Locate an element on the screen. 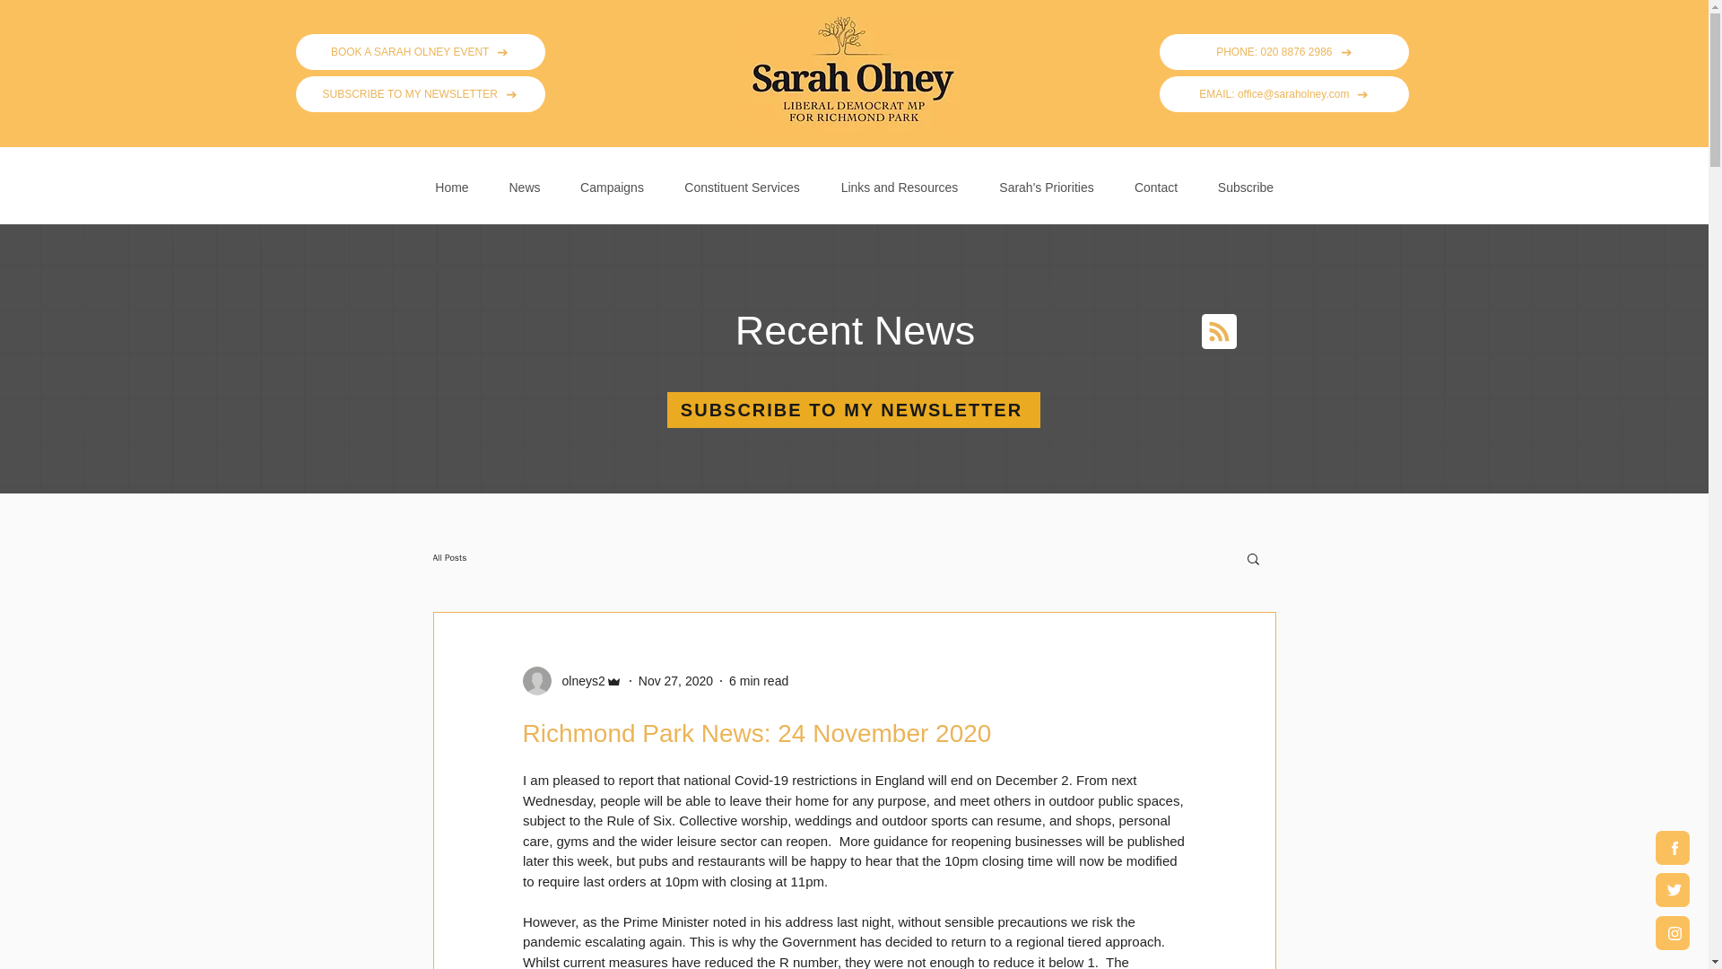  PHONE: 020 8876 2986 is located at coordinates (1283, 51).